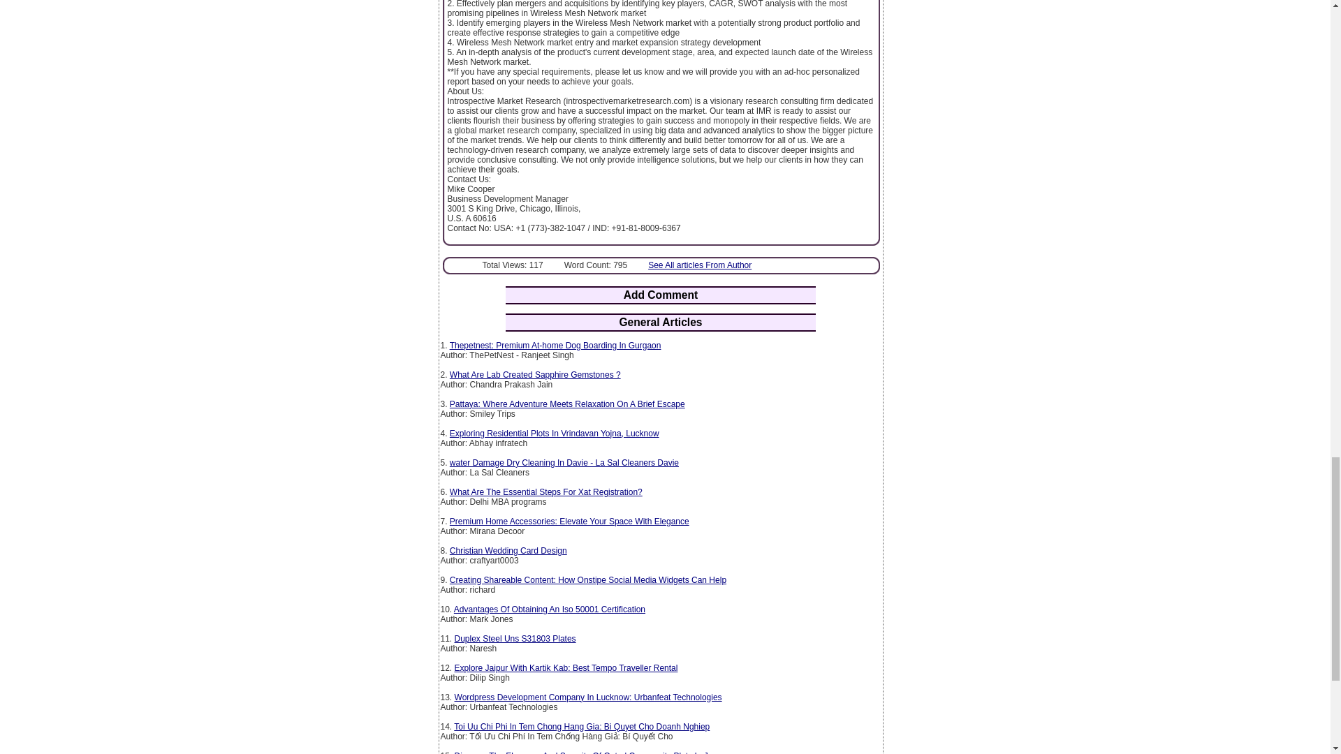 The image size is (1341, 754). Describe the element at coordinates (508, 550) in the screenshot. I see `Christian Wedding Card Design` at that location.